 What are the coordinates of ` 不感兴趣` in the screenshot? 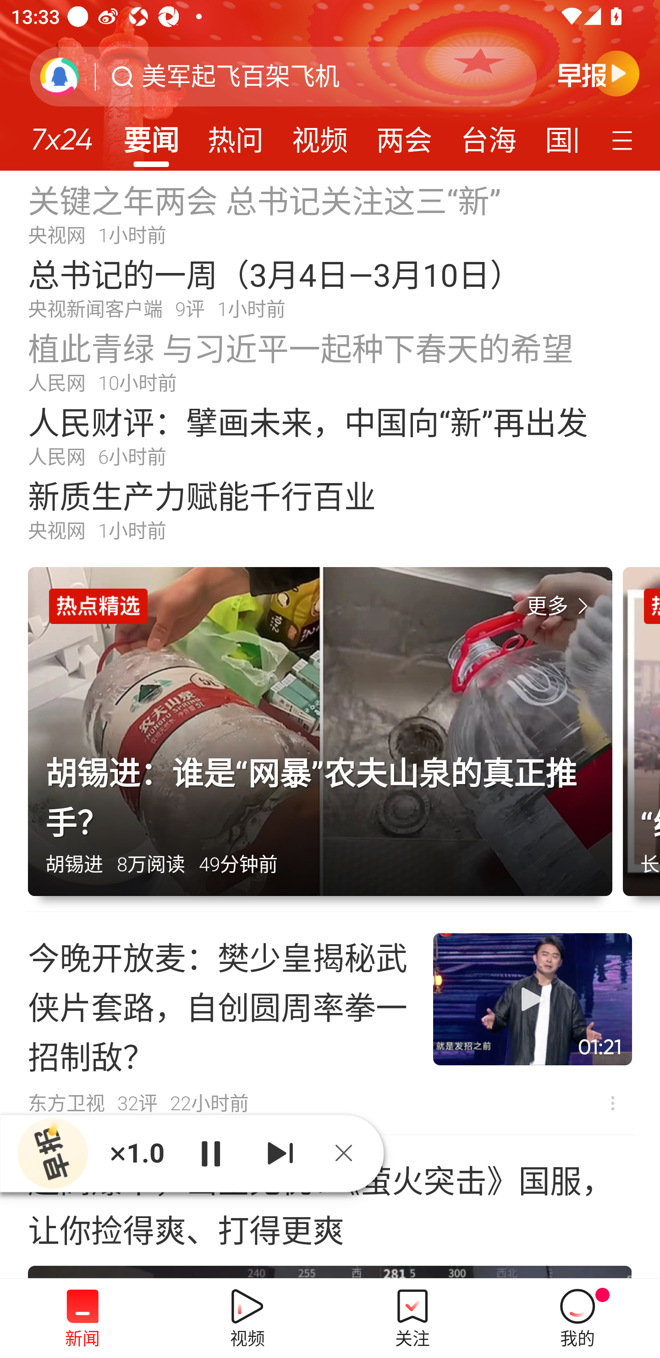 It's located at (612, 1103).